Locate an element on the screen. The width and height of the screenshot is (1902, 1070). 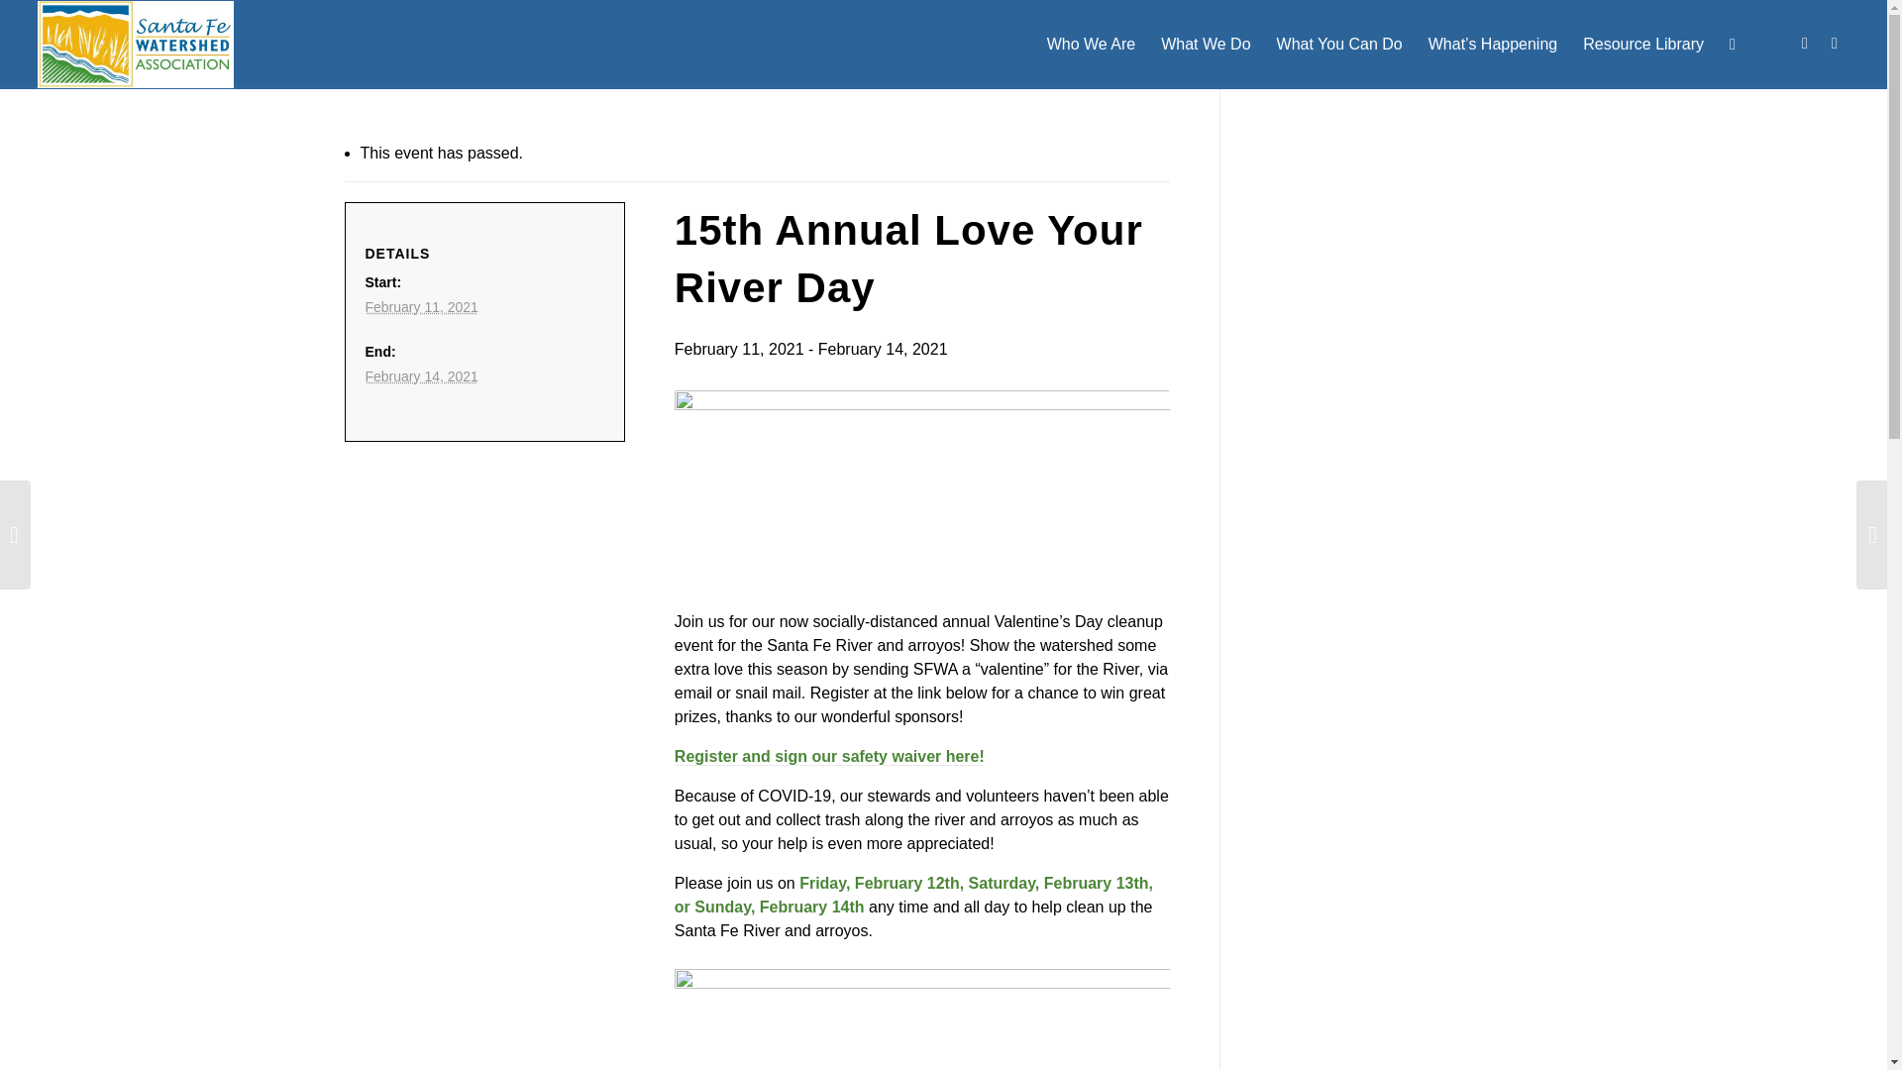
Facebook is located at coordinates (1805, 44).